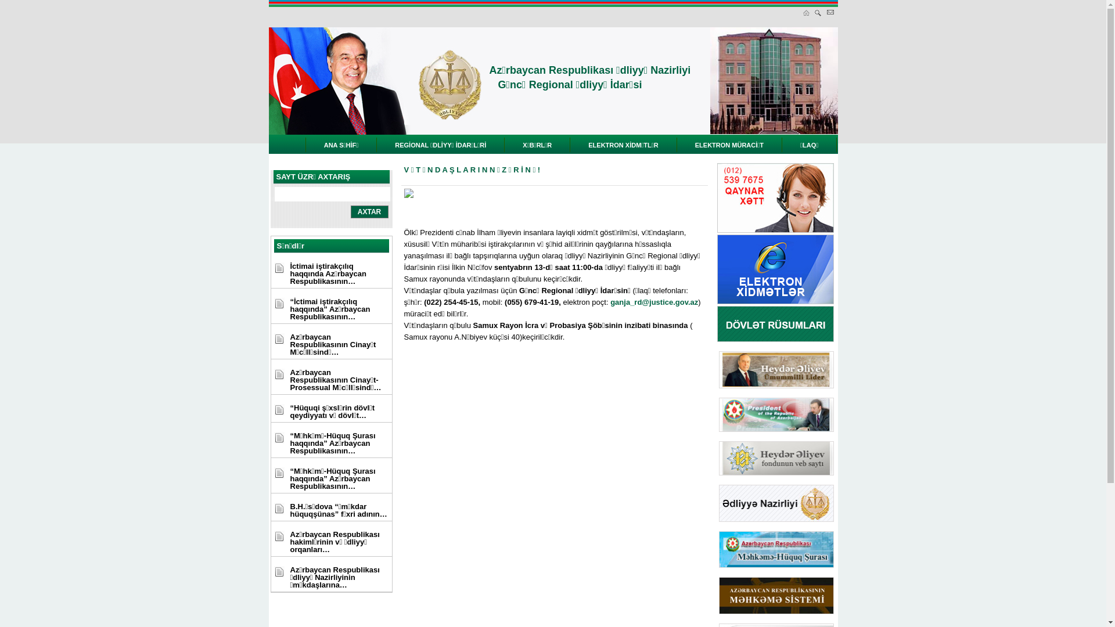  Describe the element at coordinates (654, 302) in the screenshot. I see `ganja_rd@justice.gov.az` at that location.